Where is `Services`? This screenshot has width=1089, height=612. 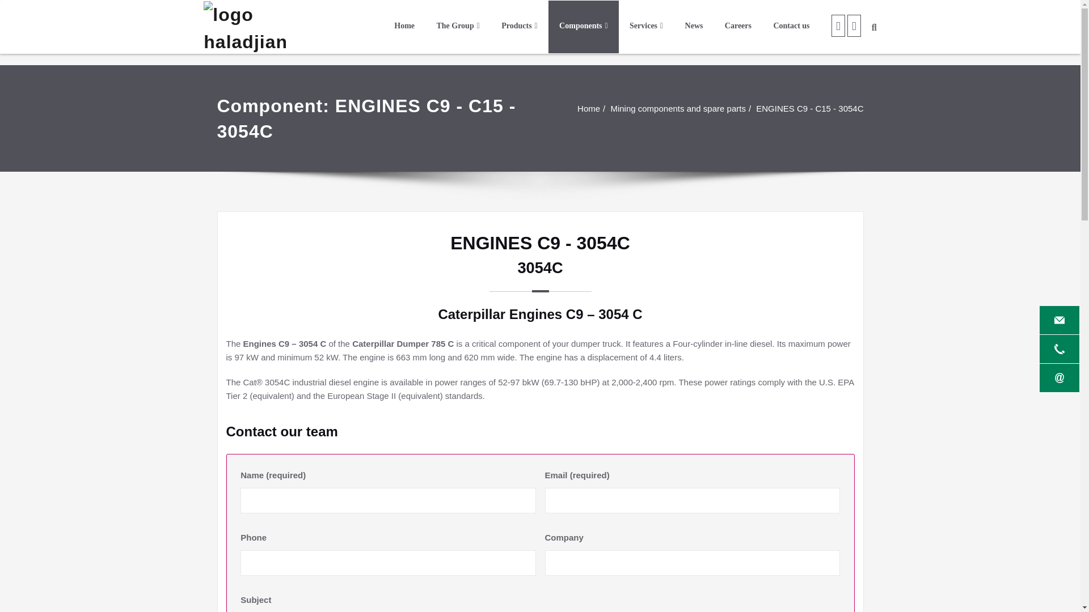 Services is located at coordinates (646, 27).